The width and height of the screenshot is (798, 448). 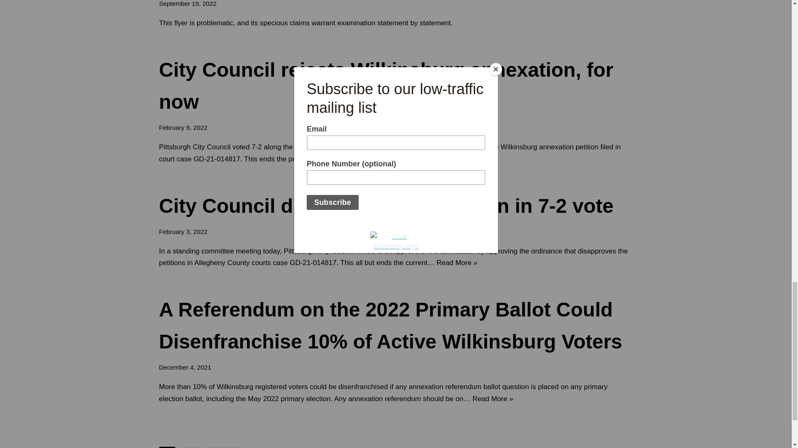 What do you see at coordinates (192, 447) in the screenshot?
I see `2` at bounding box center [192, 447].